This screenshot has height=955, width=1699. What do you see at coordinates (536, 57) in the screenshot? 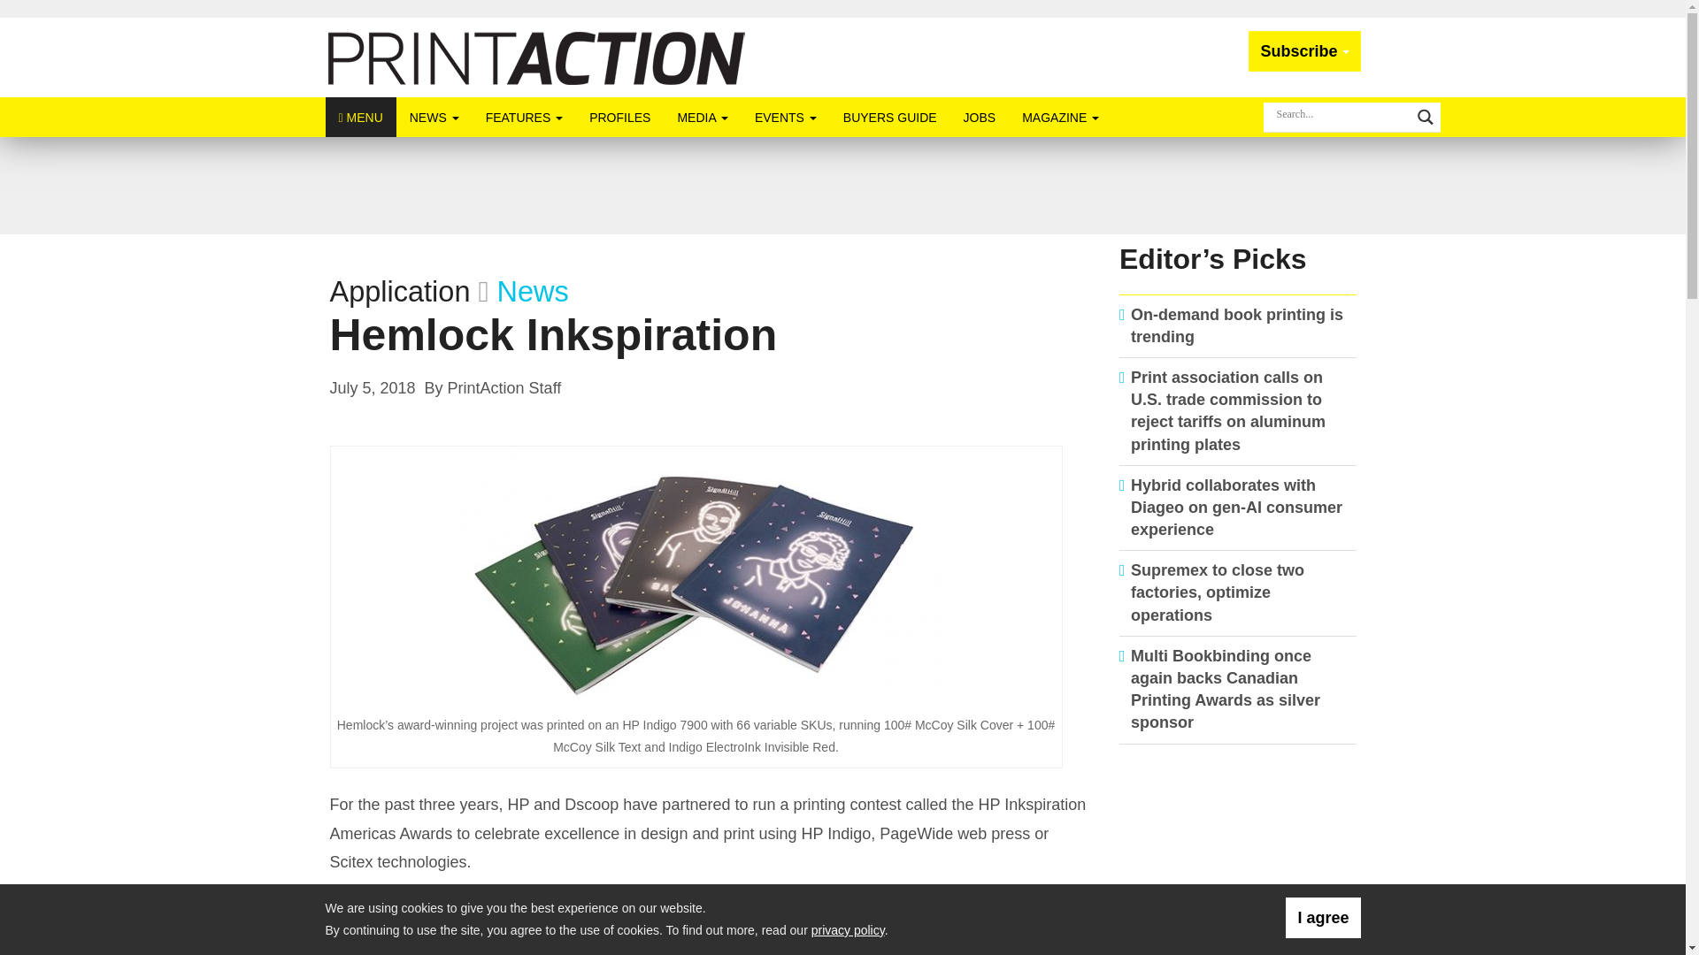
I see `PrintAction` at bounding box center [536, 57].